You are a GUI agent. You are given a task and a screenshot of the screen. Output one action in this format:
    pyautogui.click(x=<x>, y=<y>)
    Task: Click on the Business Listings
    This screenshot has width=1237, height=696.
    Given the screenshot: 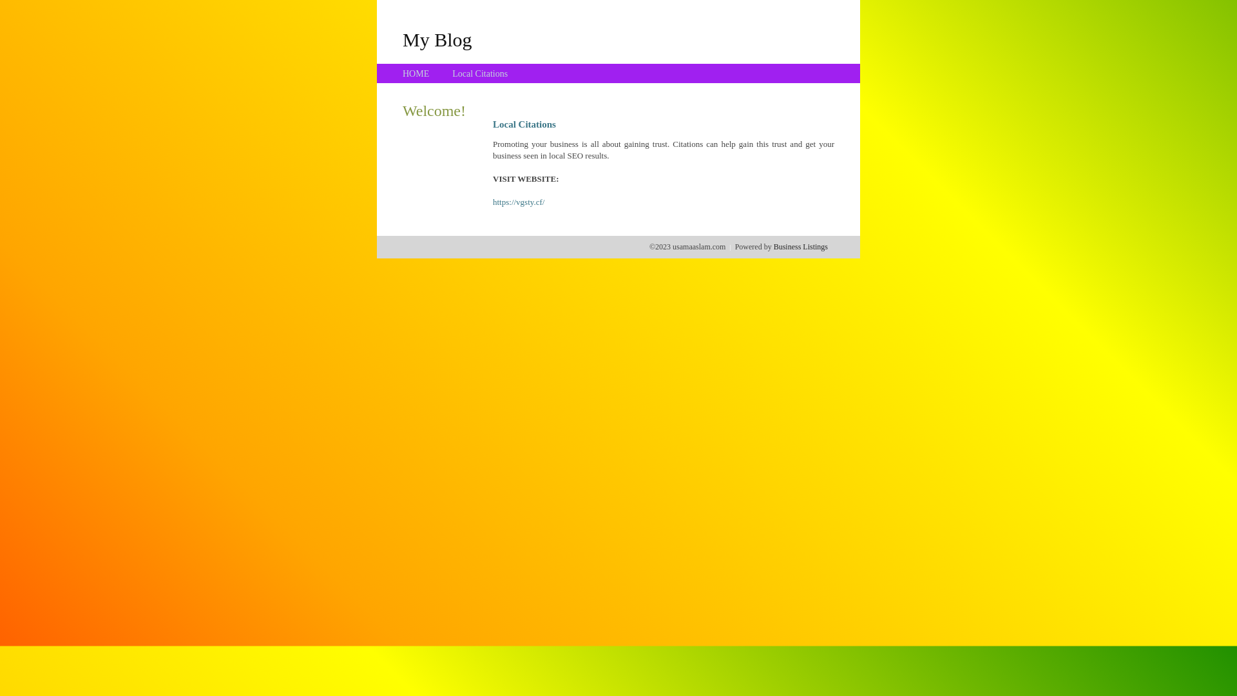 What is the action you would take?
    pyautogui.click(x=801, y=247)
    